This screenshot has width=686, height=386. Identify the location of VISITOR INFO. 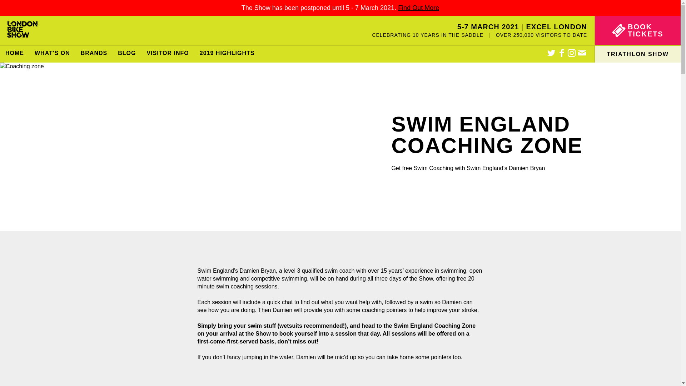
(168, 54).